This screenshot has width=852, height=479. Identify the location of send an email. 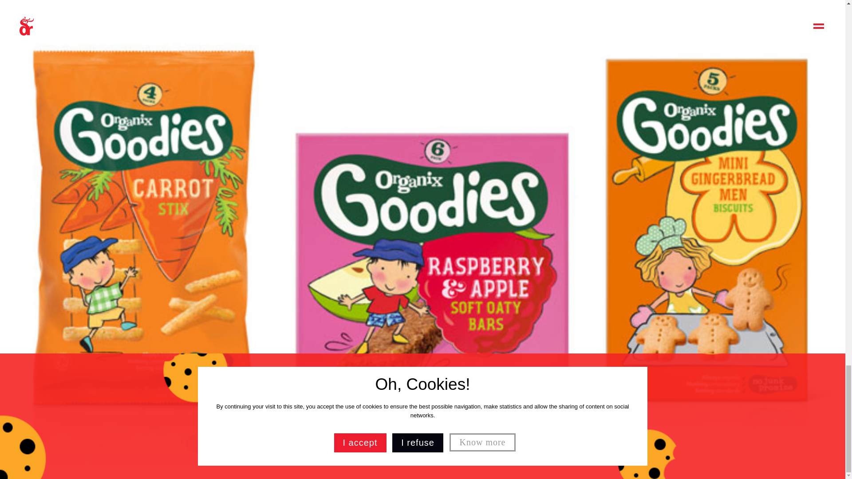
(145, 192).